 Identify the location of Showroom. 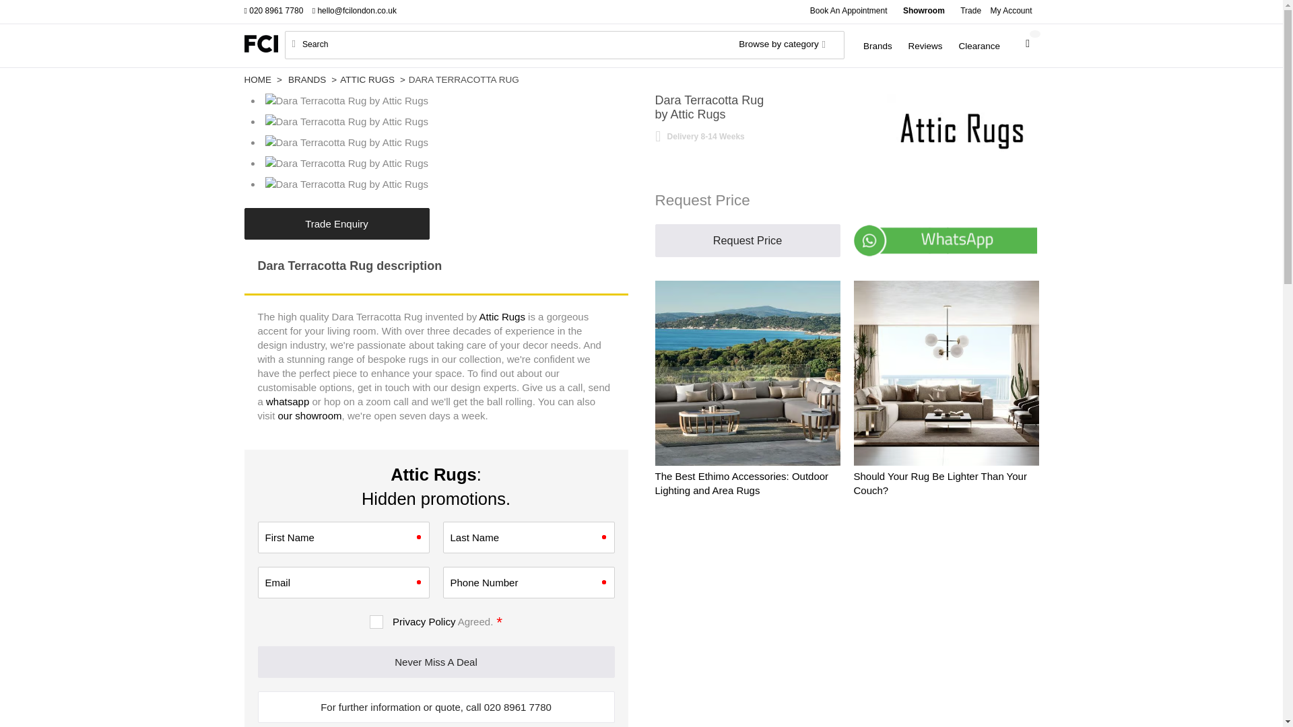
(924, 11).